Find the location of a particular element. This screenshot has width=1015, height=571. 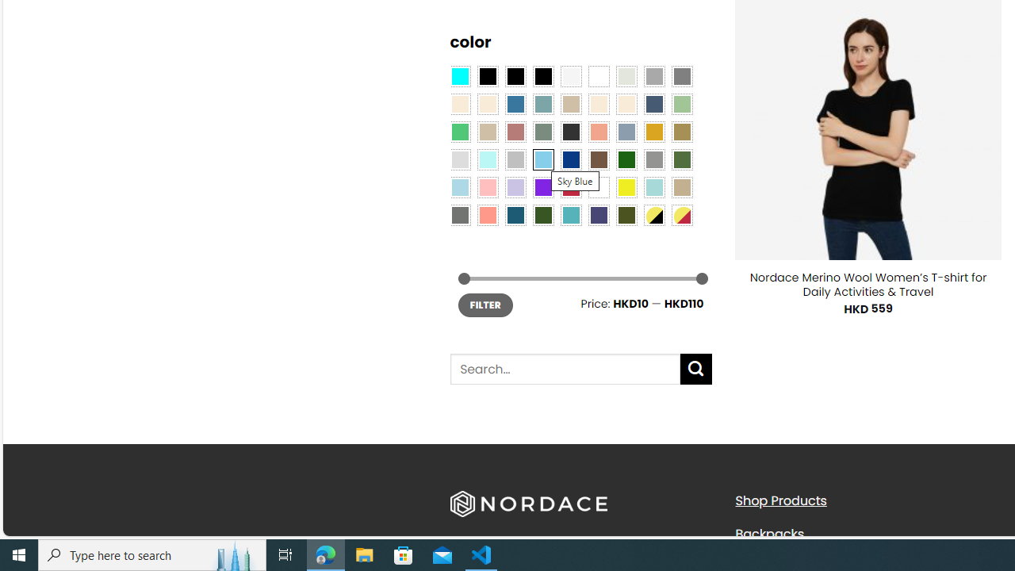

Red is located at coordinates (571, 187).